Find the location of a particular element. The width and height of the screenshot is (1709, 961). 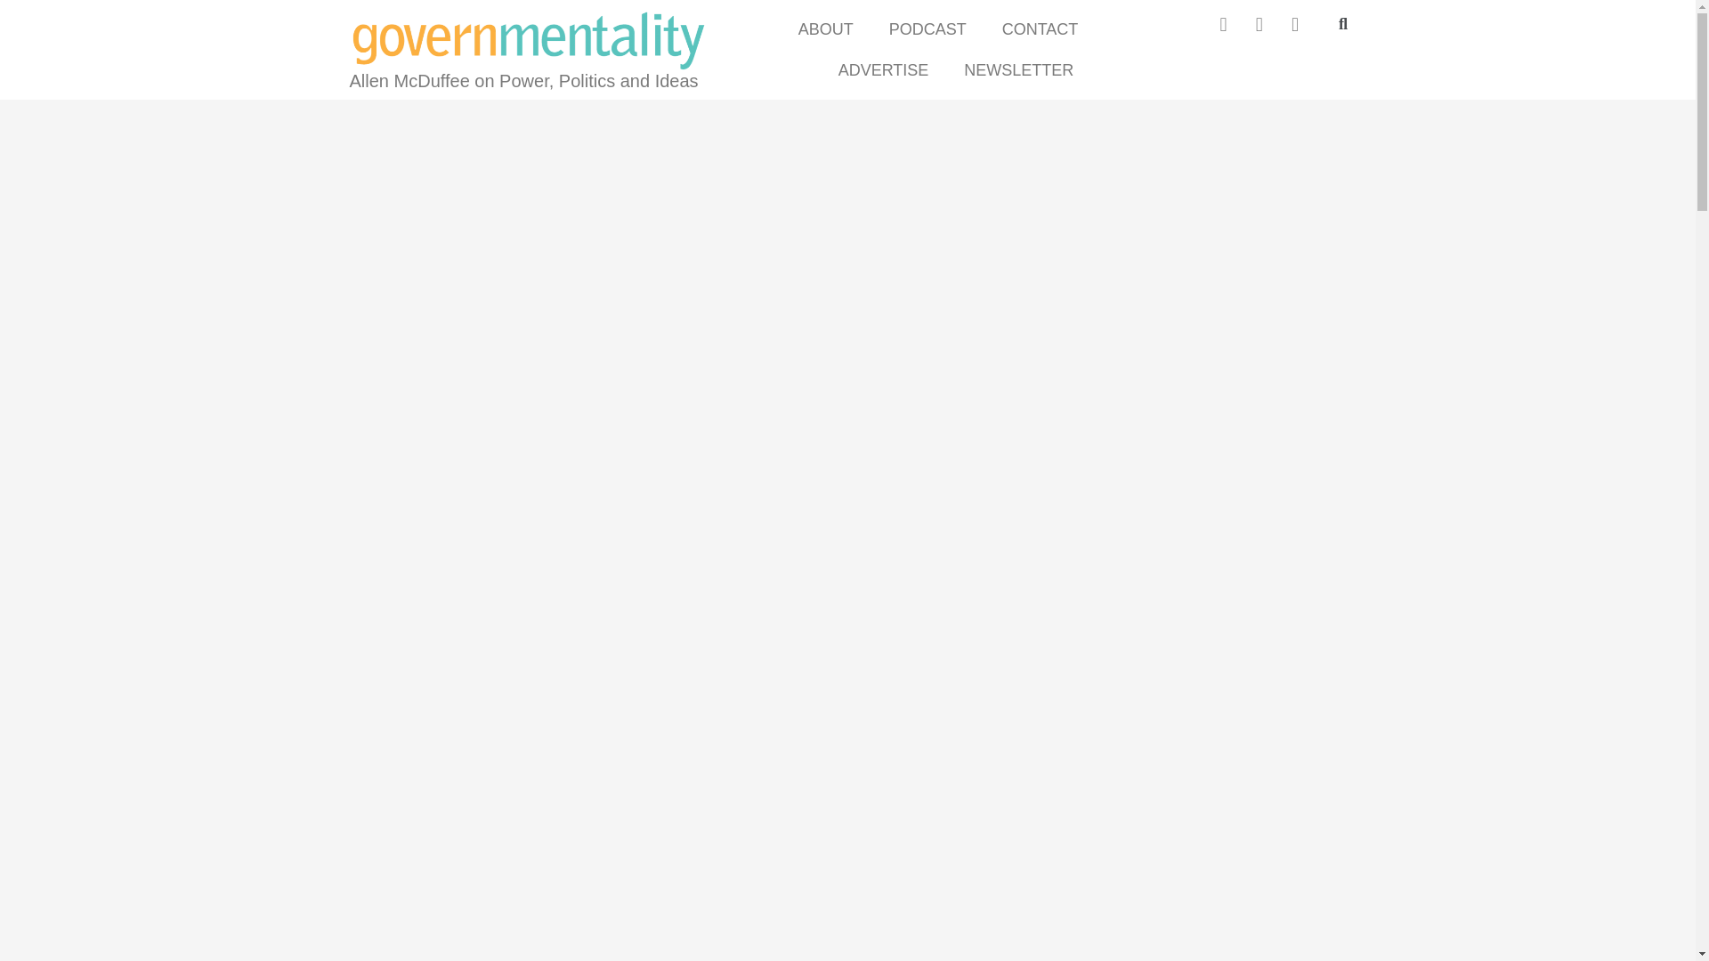

ABOUT is located at coordinates (825, 28).